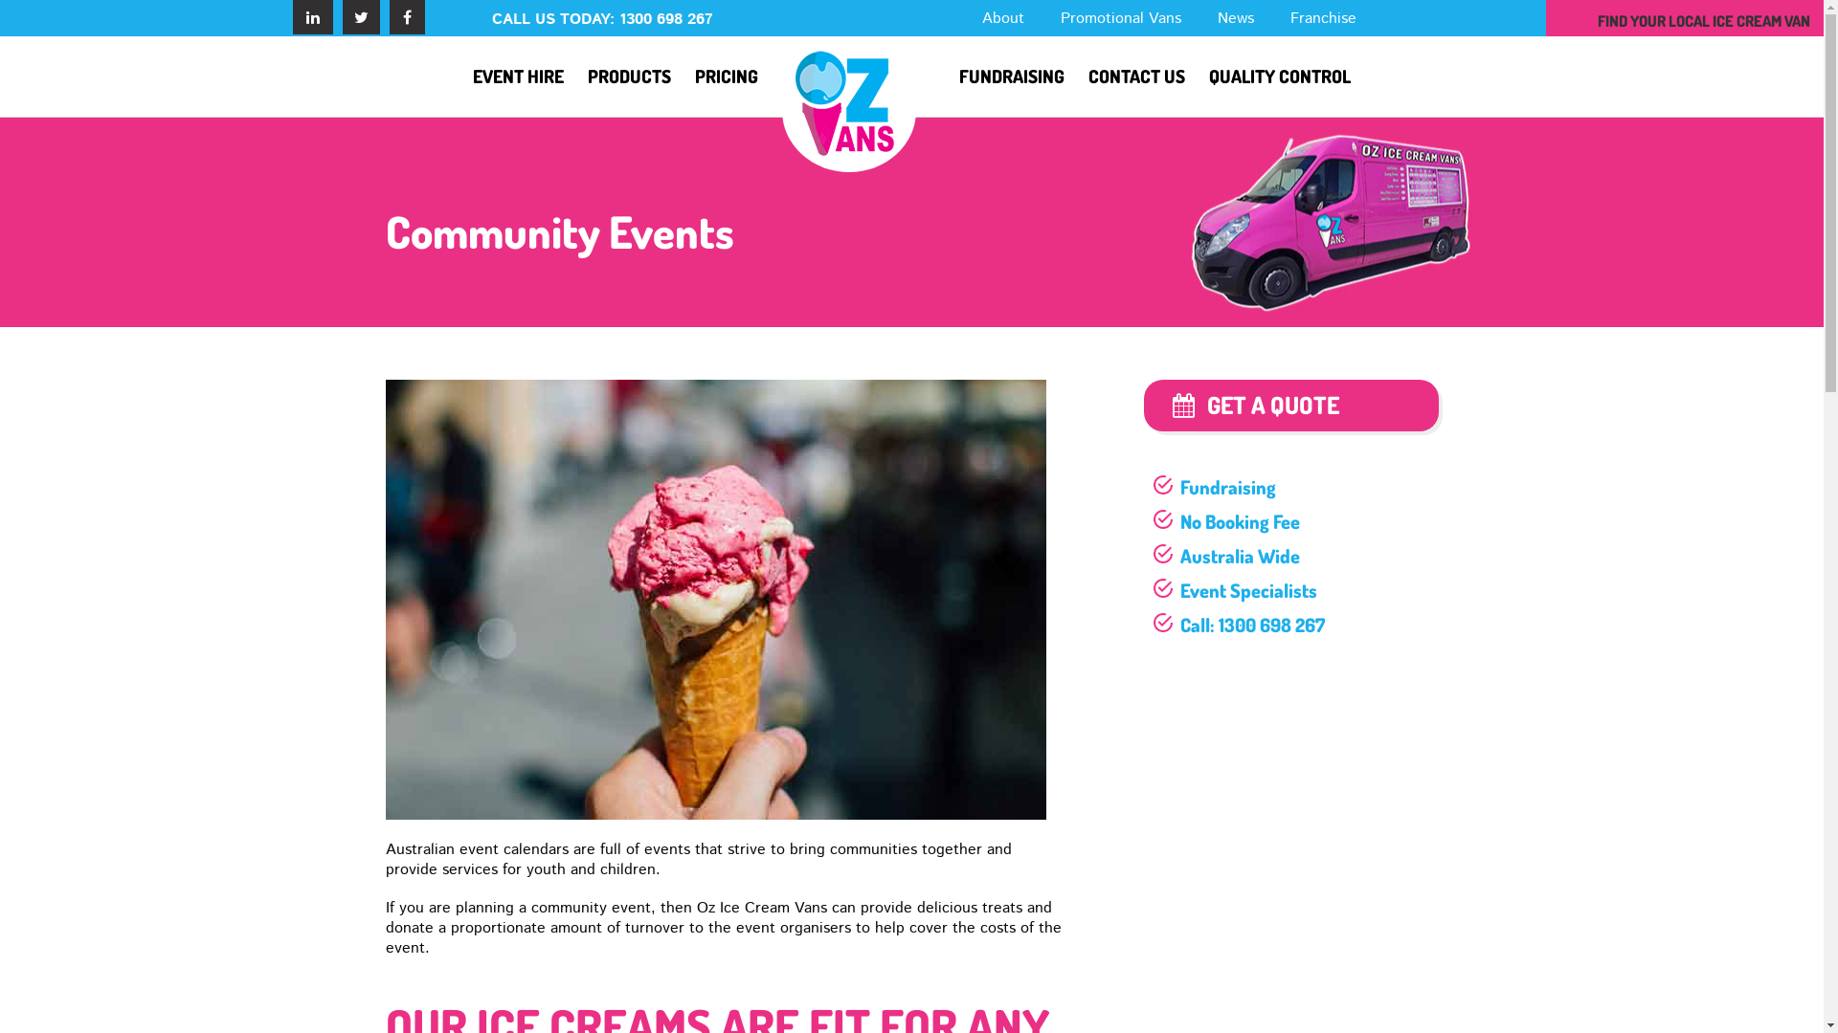 This screenshot has width=1838, height=1033. What do you see at coordinates (518, 77) in the screenshot?
I see `EVENT HIRE` at bounding box center [518, 77].